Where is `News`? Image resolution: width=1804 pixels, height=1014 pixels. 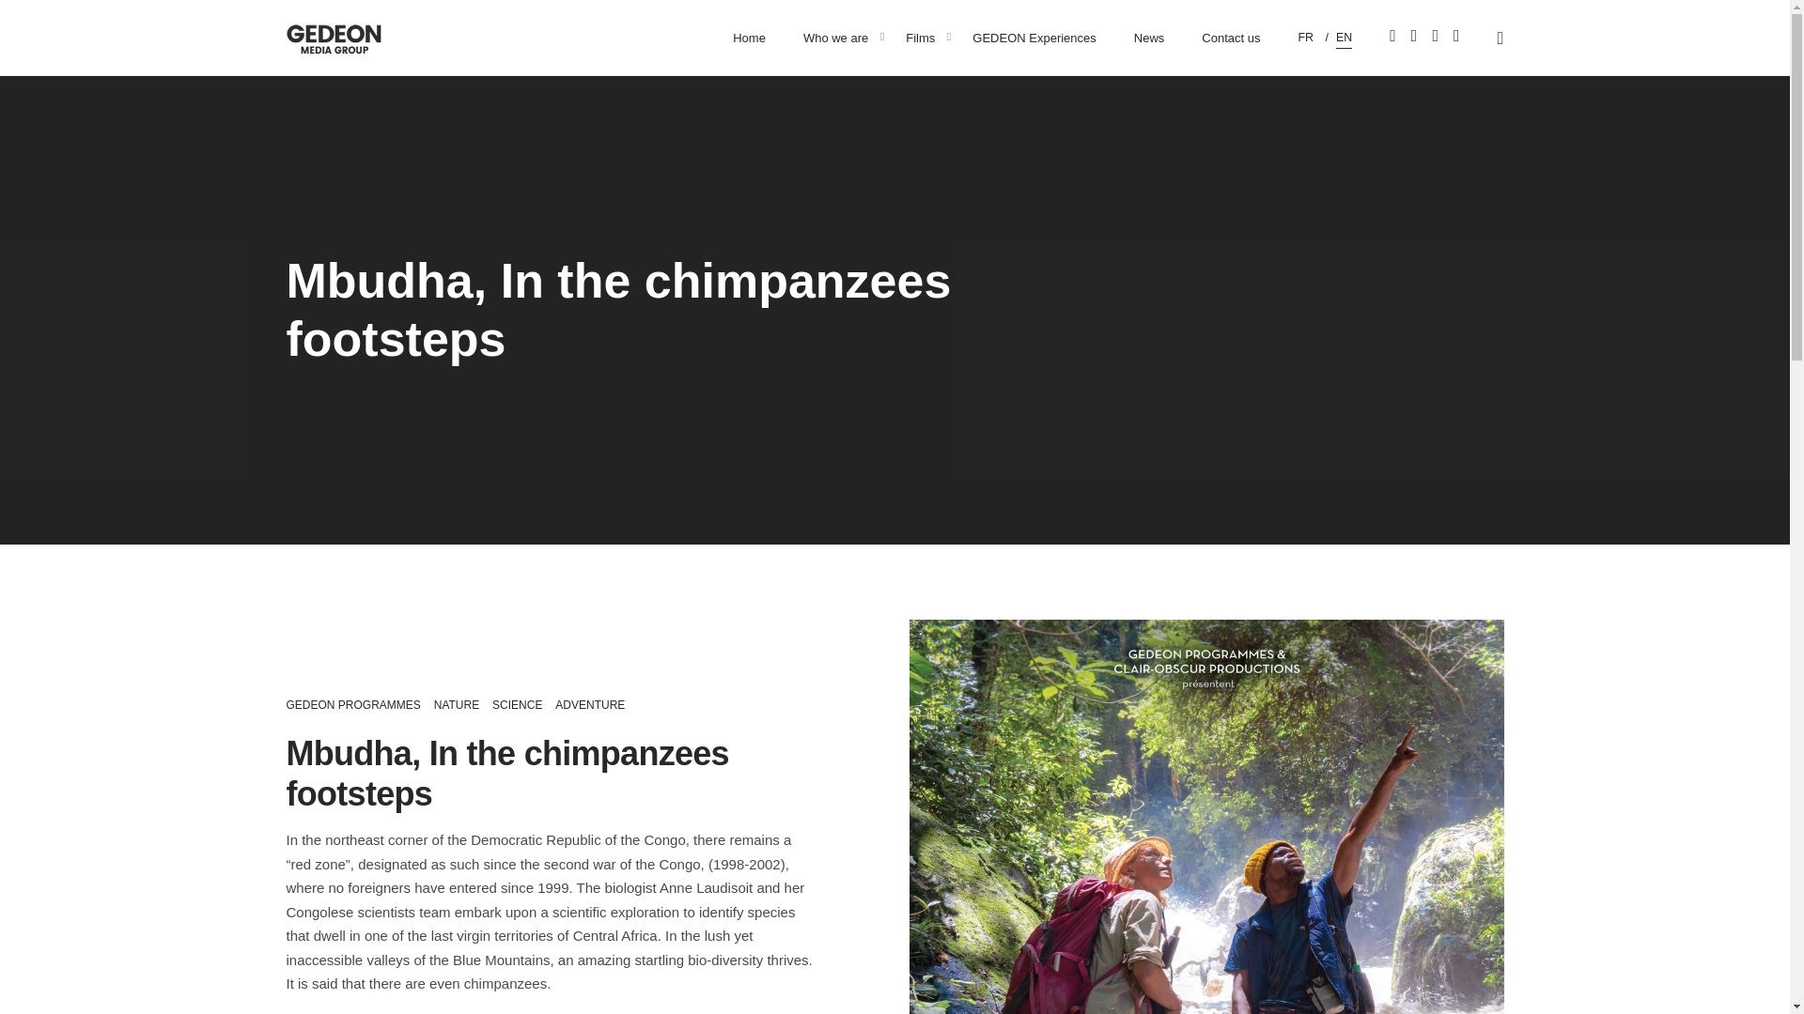
News is located at coordinates (1148, 38).